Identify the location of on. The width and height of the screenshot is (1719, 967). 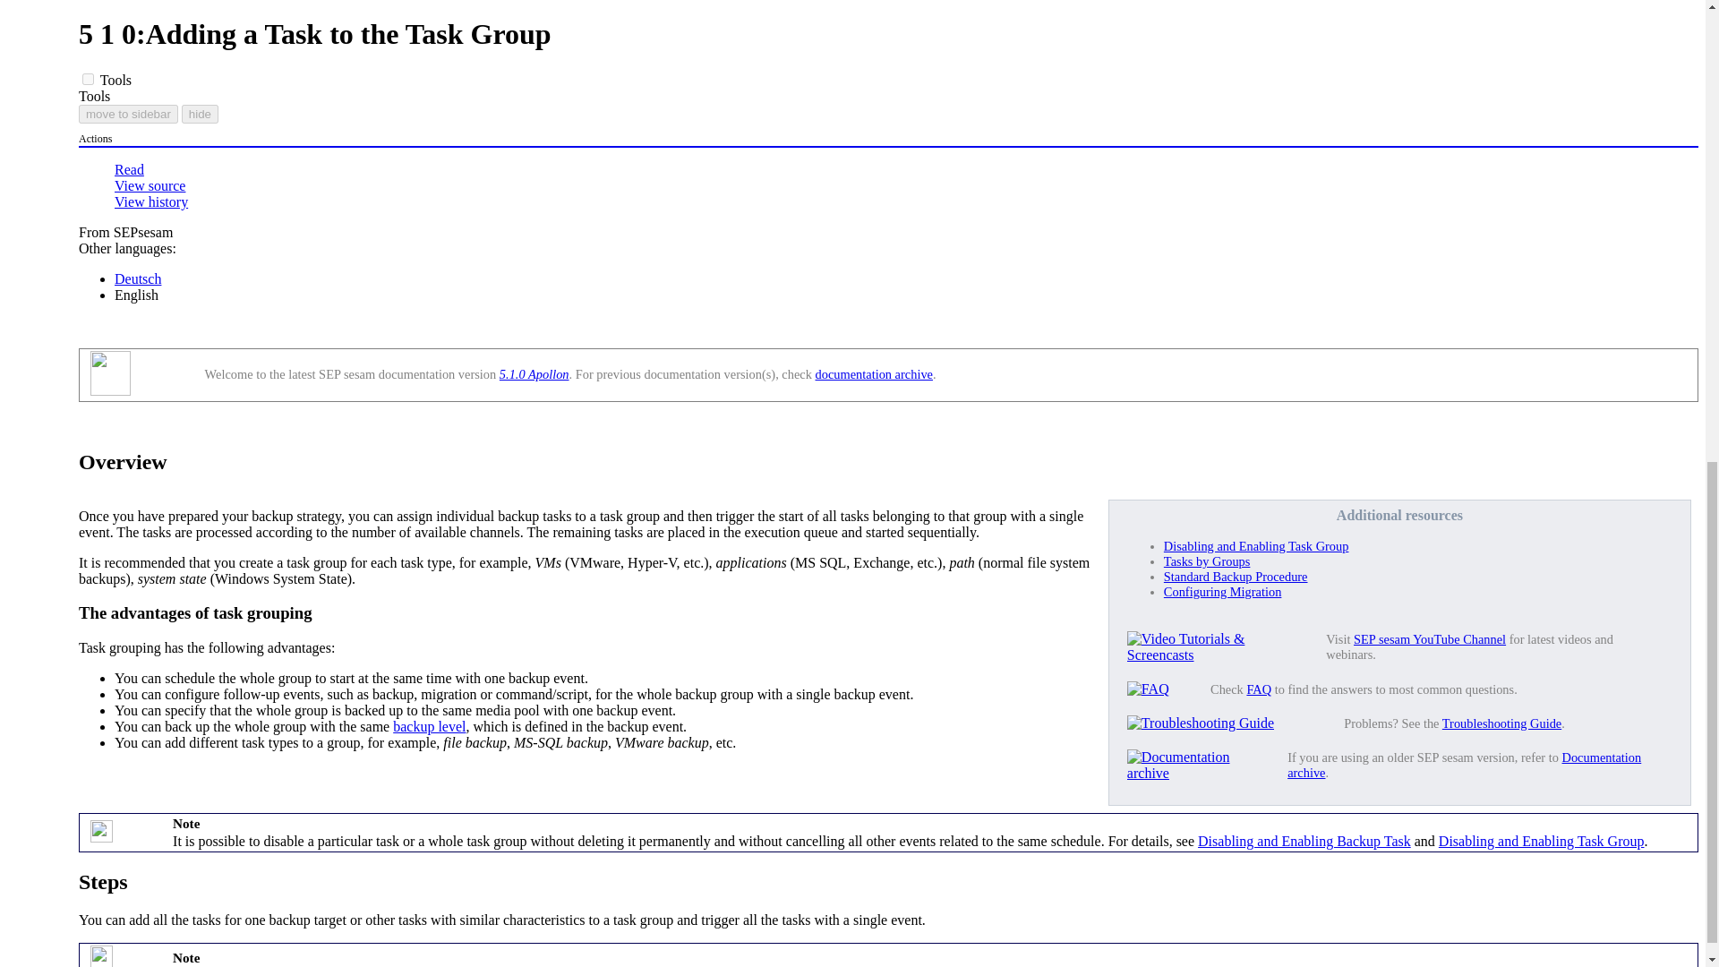
(88, 79).